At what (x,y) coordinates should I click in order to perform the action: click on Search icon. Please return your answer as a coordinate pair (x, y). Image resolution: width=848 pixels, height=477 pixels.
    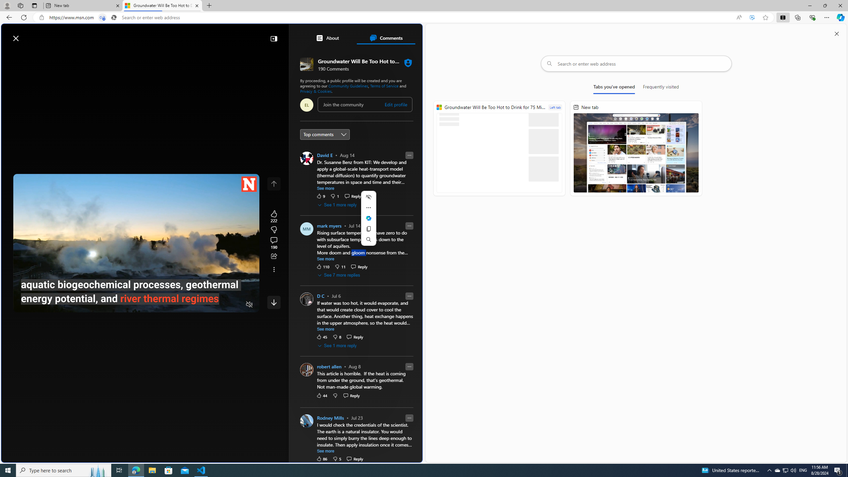
    Looking at the image, I should click on (114, 18).